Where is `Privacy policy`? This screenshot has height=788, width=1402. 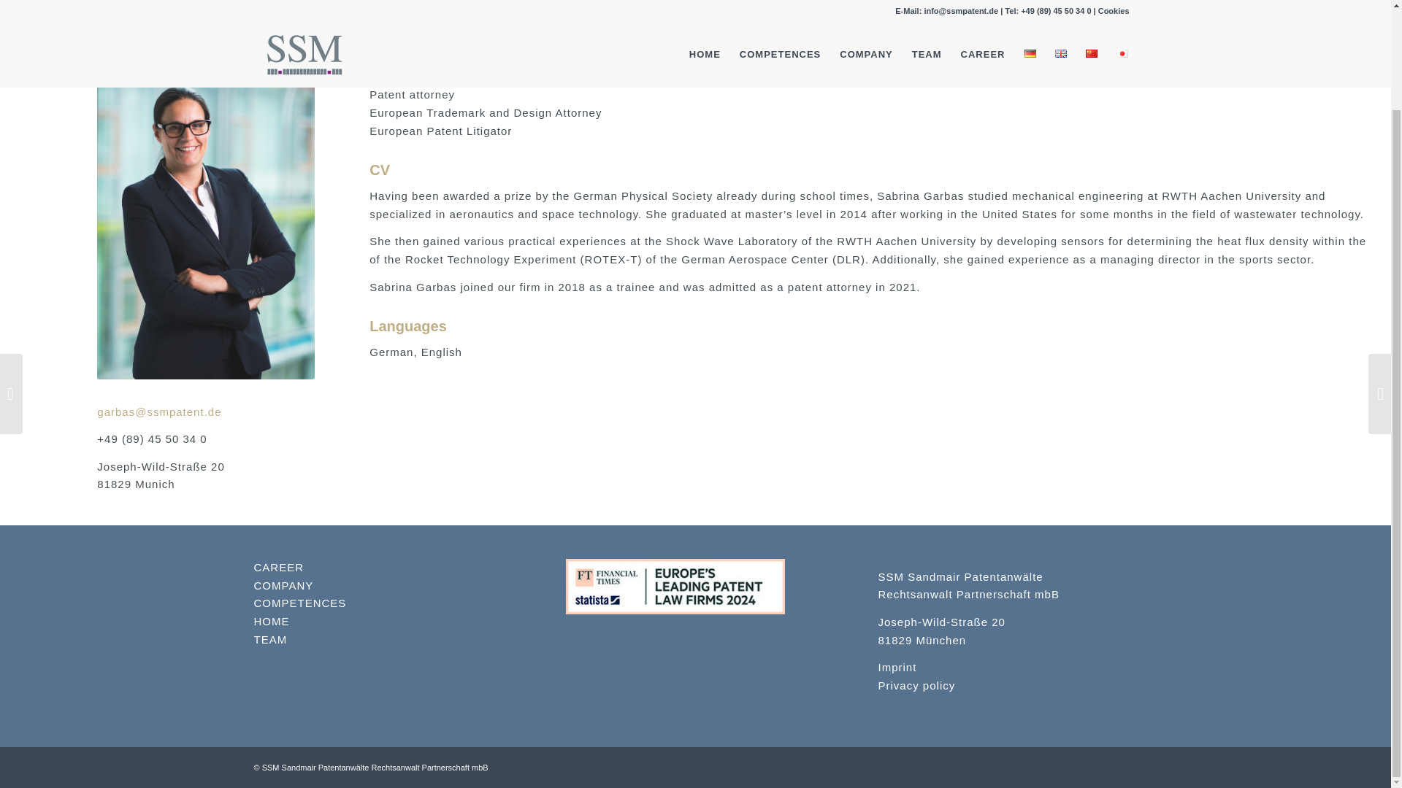
Privacy policy is located at coordinates (917, 685).